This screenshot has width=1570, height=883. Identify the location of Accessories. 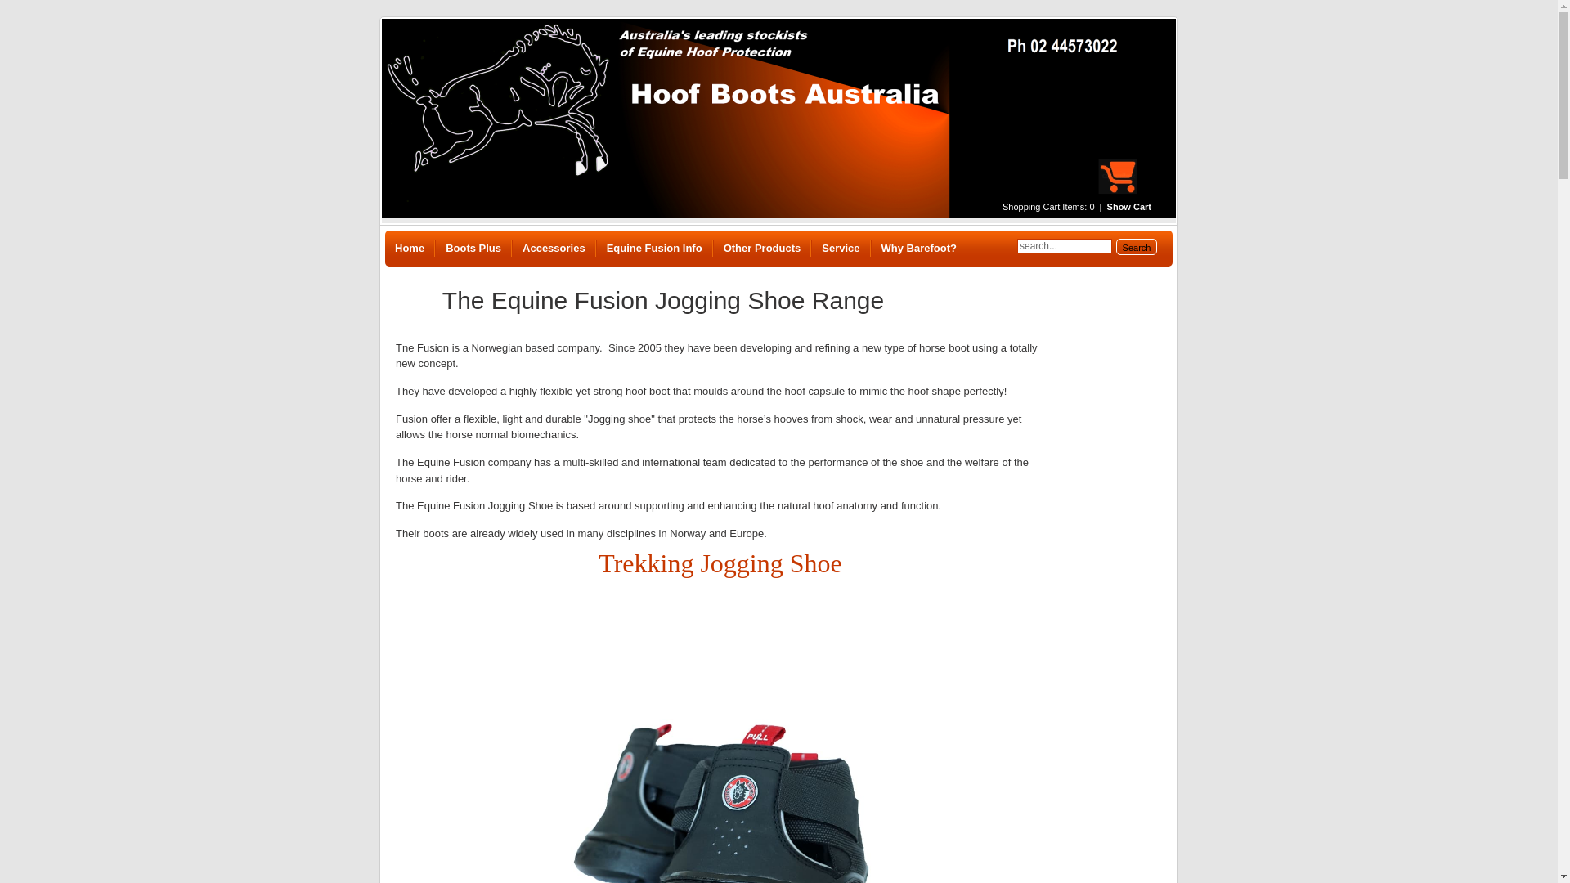
(554, 249).